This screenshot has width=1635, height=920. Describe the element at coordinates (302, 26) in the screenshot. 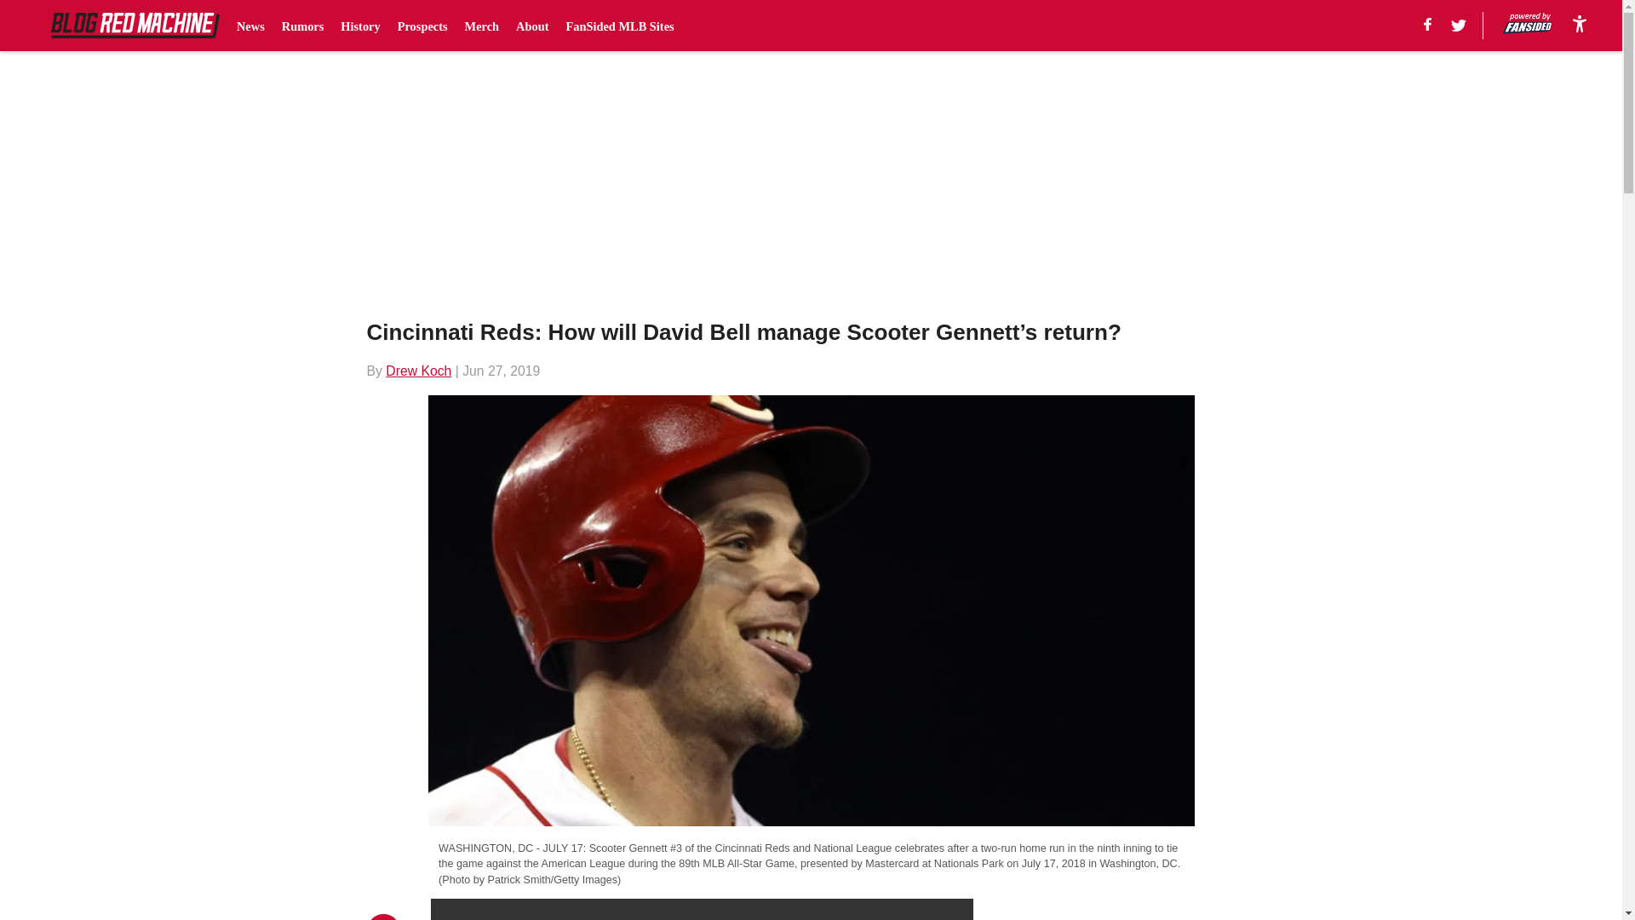

I see `Rumors` at that location.